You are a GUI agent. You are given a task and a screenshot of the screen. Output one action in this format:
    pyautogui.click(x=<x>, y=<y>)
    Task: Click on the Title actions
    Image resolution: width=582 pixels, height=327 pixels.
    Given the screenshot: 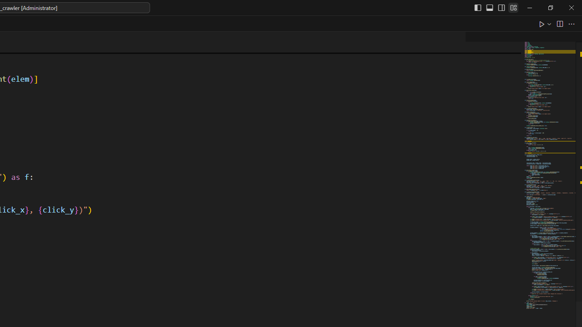 What is the action you would take?
    pyautogui.click(x=496, y=7)
    